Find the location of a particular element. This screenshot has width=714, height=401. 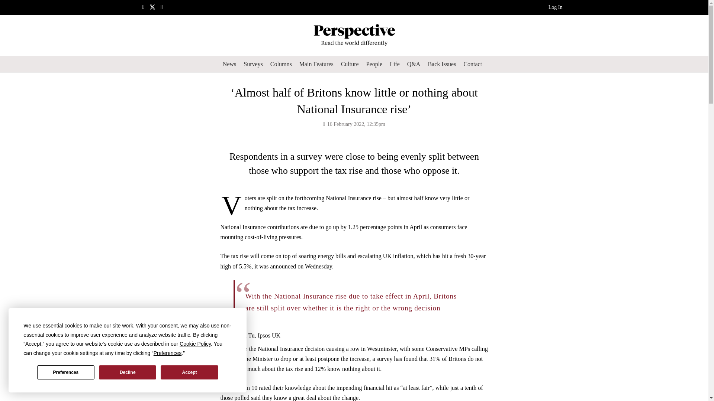

Preferences is located at coordinates (65, 372).